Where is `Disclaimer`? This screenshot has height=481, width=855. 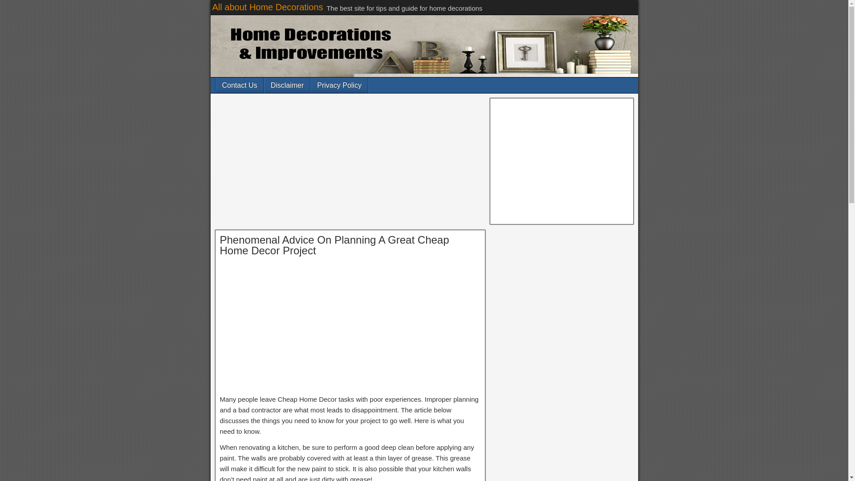
Disclaimer is located at coordinates (287, 85).